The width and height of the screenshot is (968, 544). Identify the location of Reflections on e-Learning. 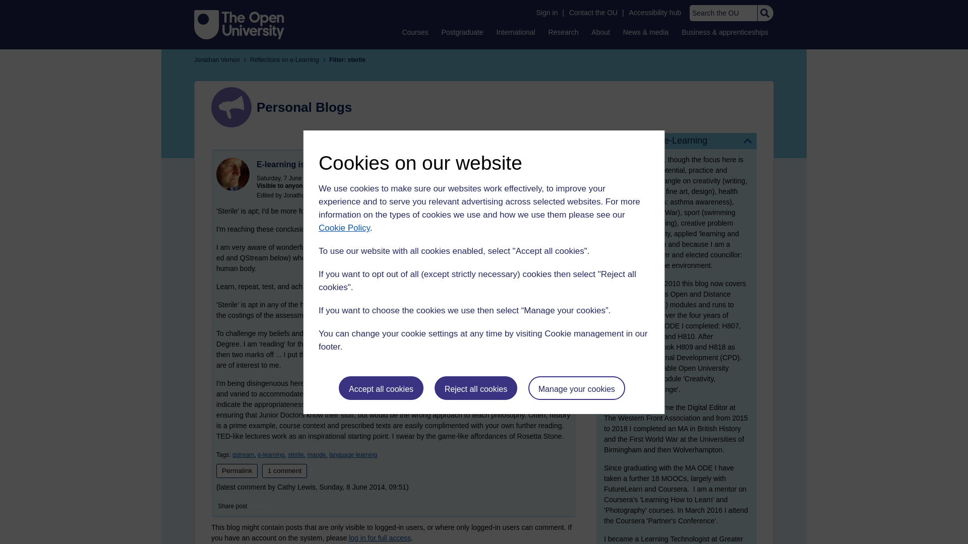
(677, 141).